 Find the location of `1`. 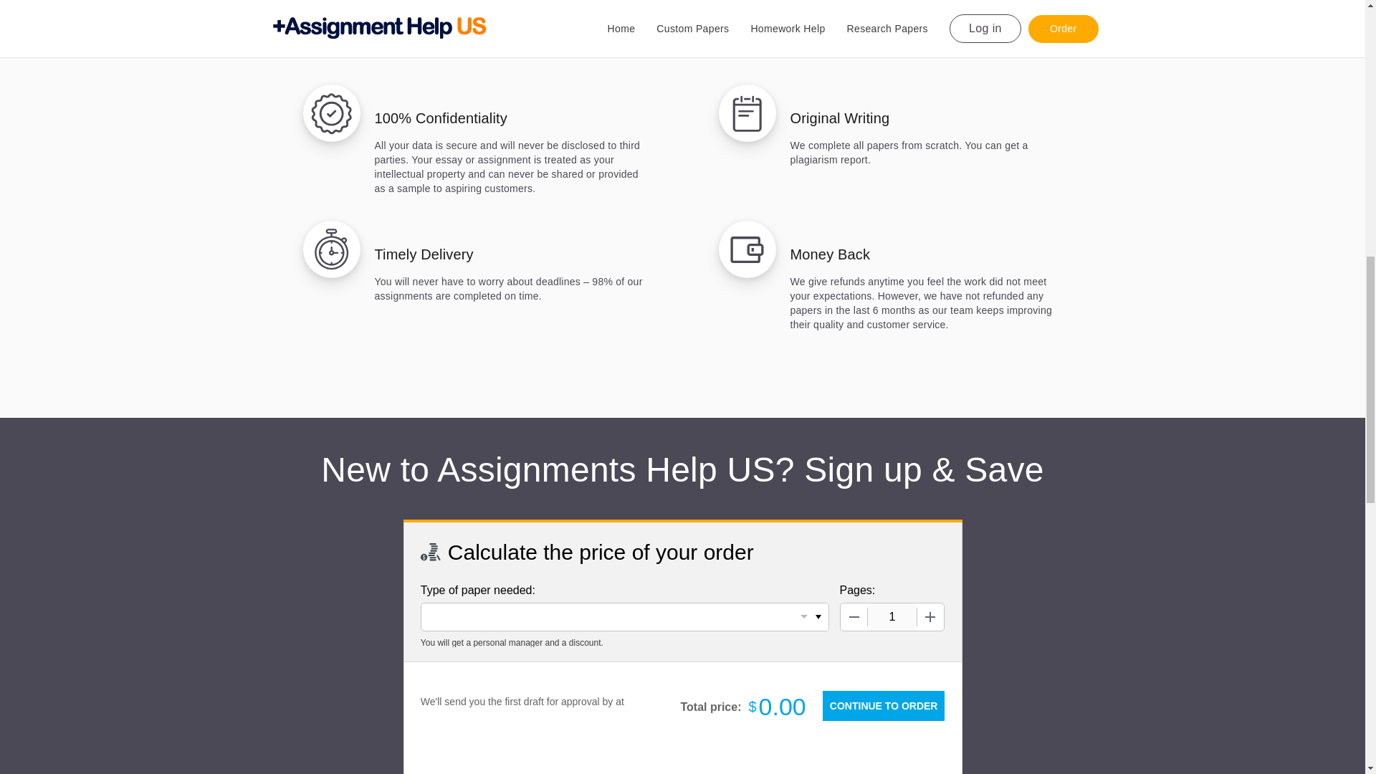

1 is located at coordinates (892, 617).